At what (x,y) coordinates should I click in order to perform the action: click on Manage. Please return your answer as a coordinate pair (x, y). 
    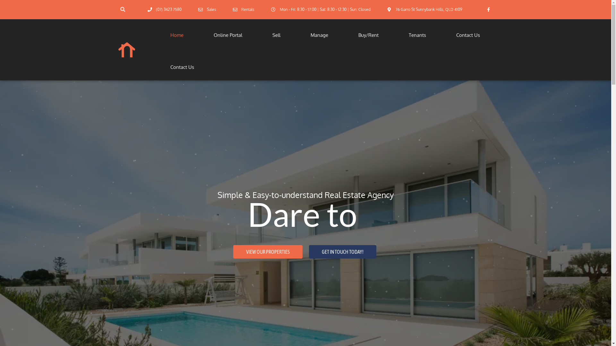
    Looking at the image, I should click on (319, 35).